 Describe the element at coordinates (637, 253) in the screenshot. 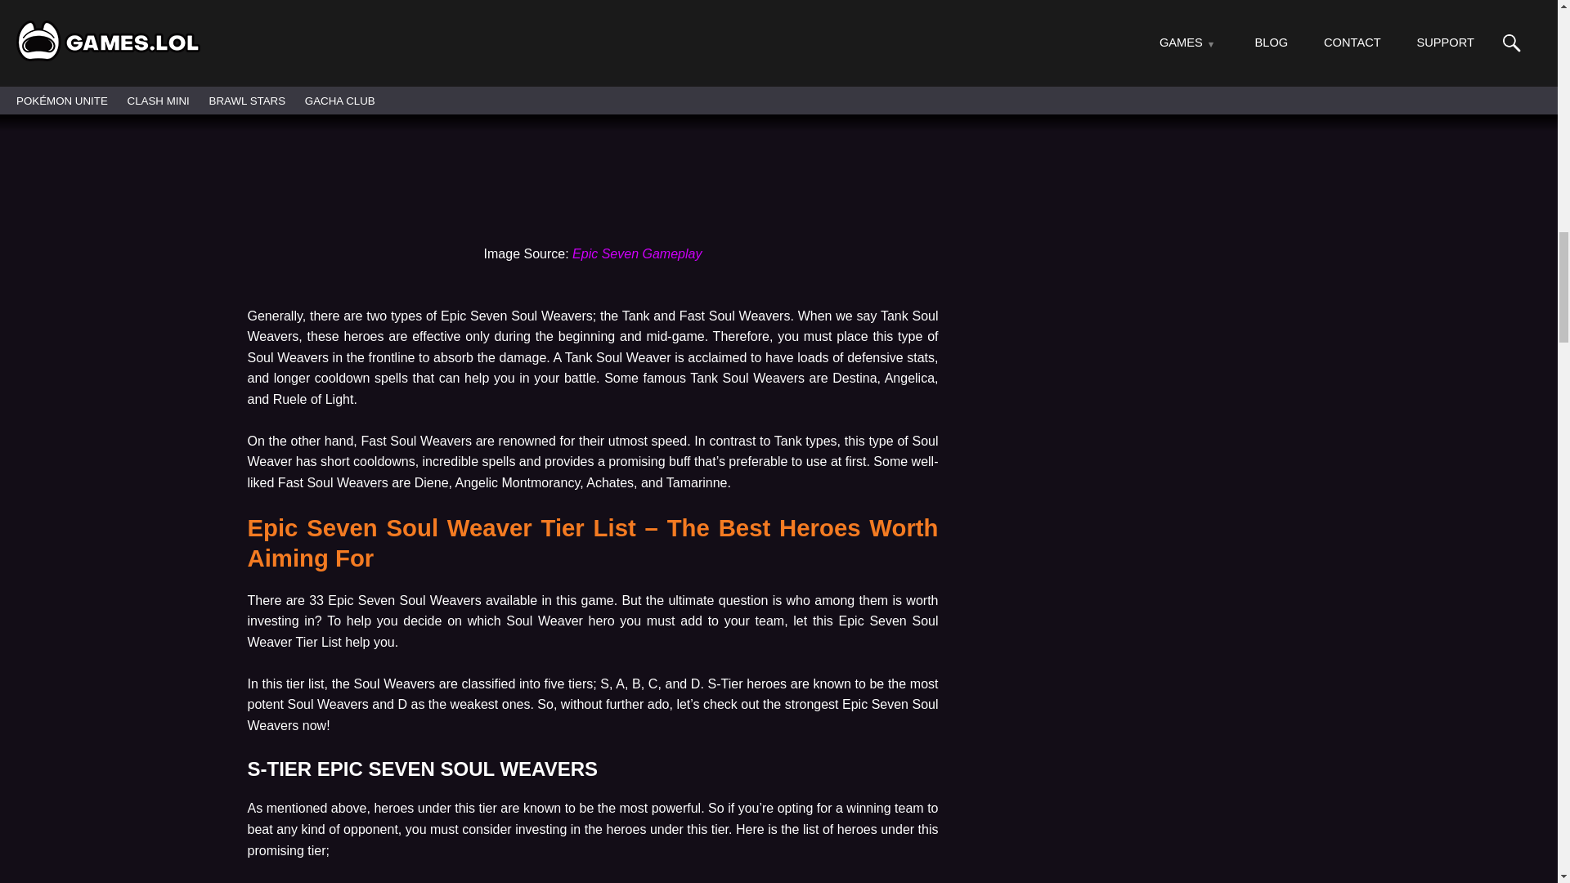

I see `Epic Seven Gameplay` at that location.